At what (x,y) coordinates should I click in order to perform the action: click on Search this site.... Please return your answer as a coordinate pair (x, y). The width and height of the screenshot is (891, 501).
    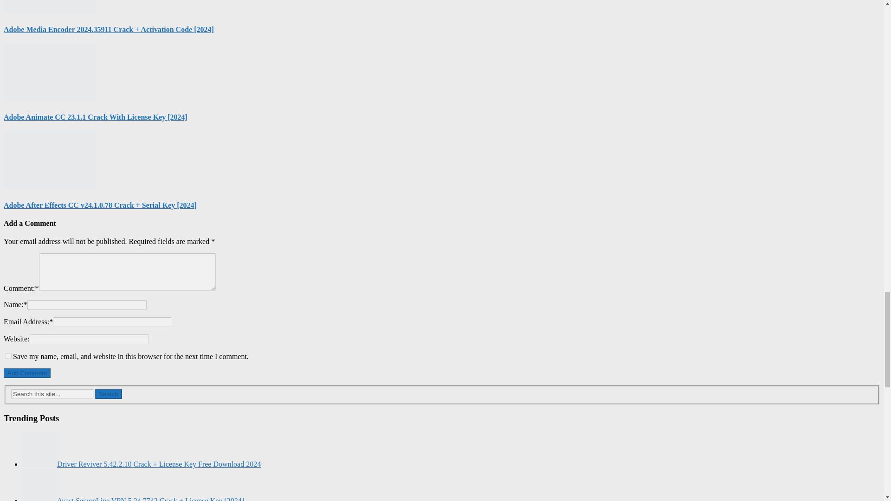
    Looking at the image, I should click on (52, 394).